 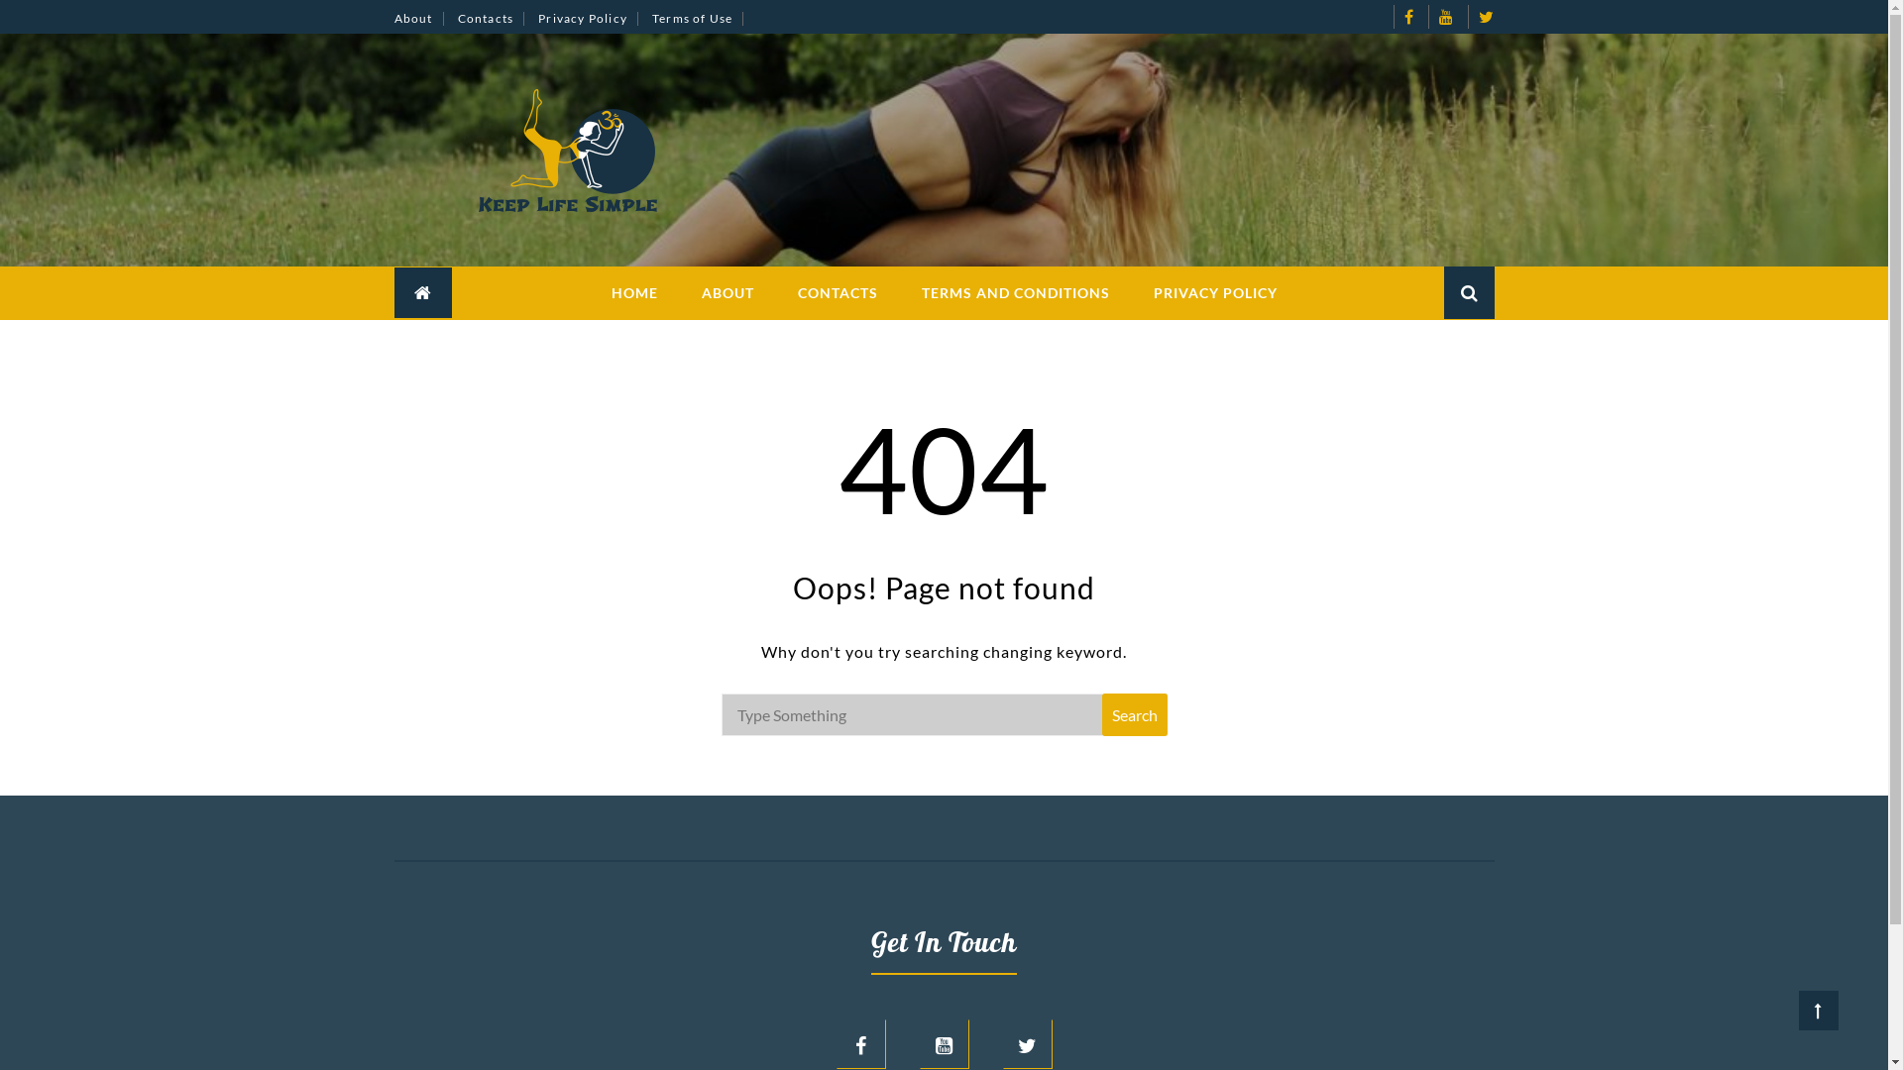 I want to click on keeplifesimple.com.au, so click(x=953, y=111).